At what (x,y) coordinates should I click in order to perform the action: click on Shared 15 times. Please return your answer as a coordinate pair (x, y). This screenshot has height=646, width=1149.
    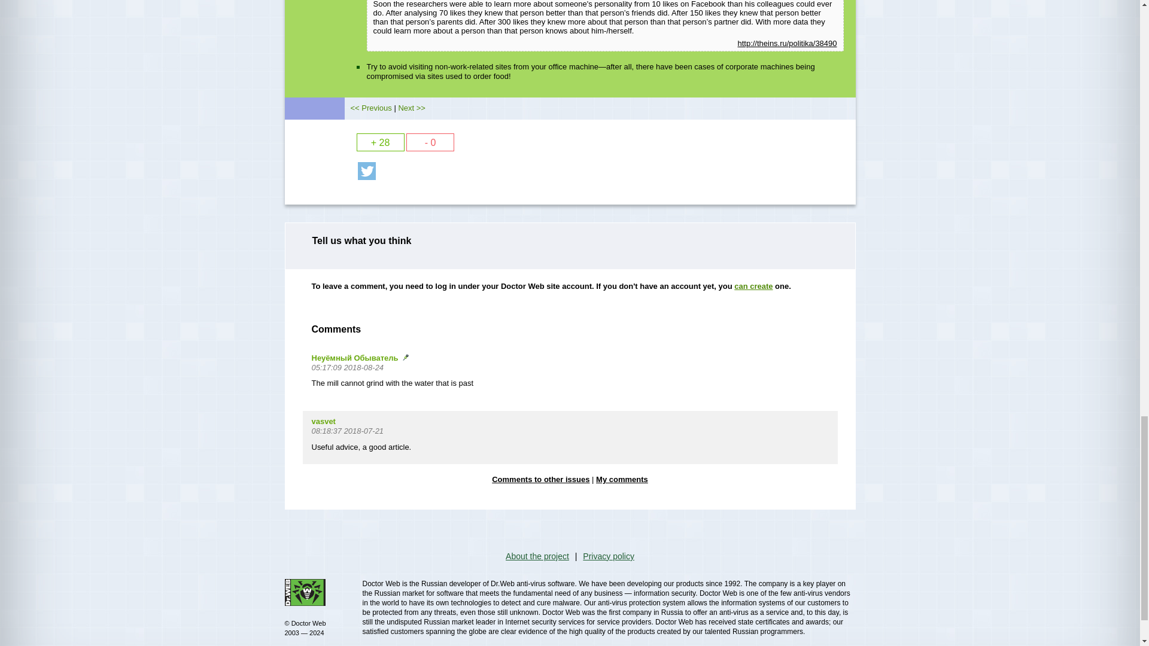
    Looking at the image, I should click on (366, 171).